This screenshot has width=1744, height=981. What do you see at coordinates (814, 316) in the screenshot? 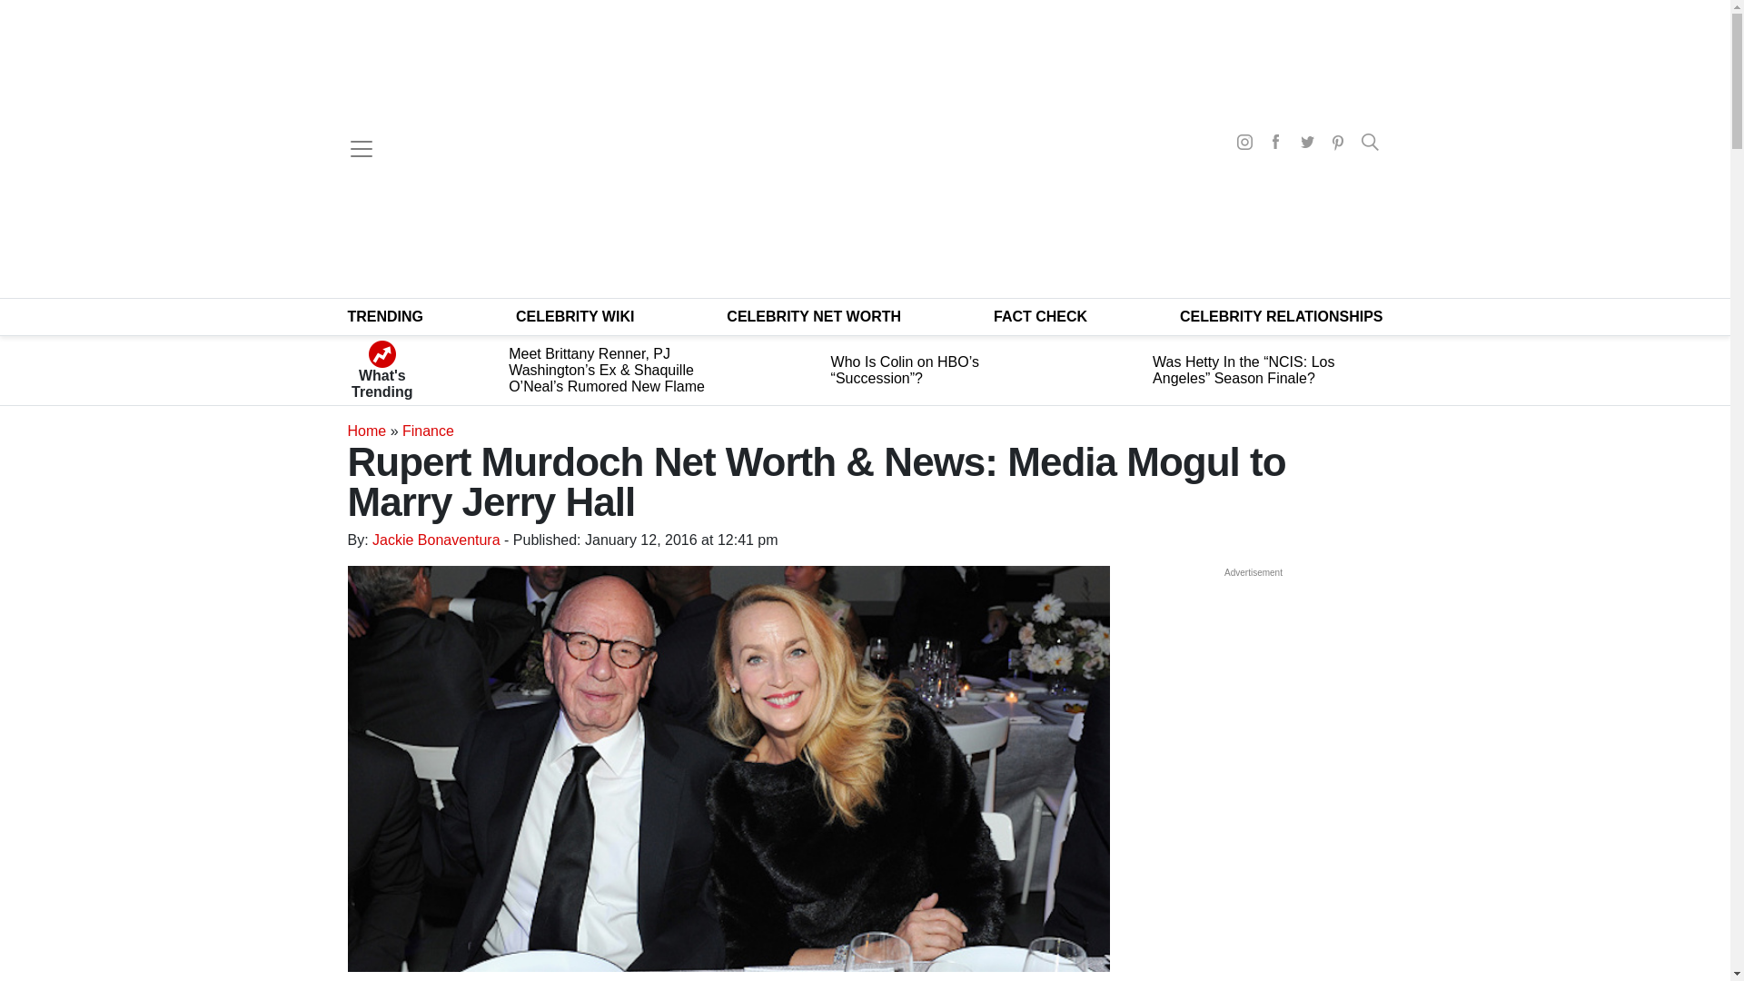
I see `CELEBRITY NET WORTH` at bounding box center [814, 316].